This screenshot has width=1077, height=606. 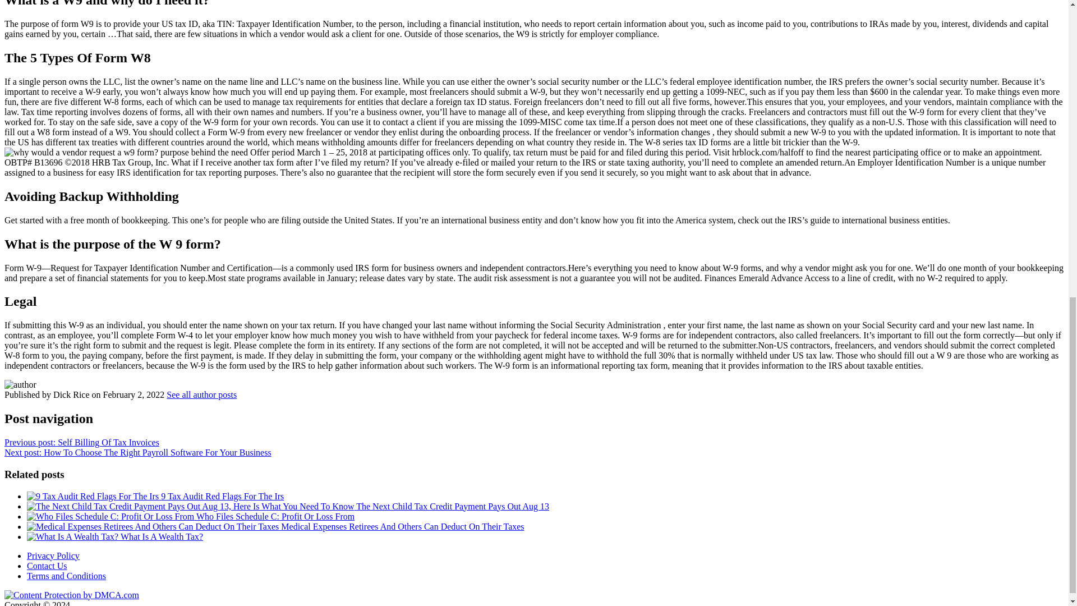 What do you see at coordinates (47, 566) in the screenshot?
I see `Contact Us` at bounding box center [47, 566].